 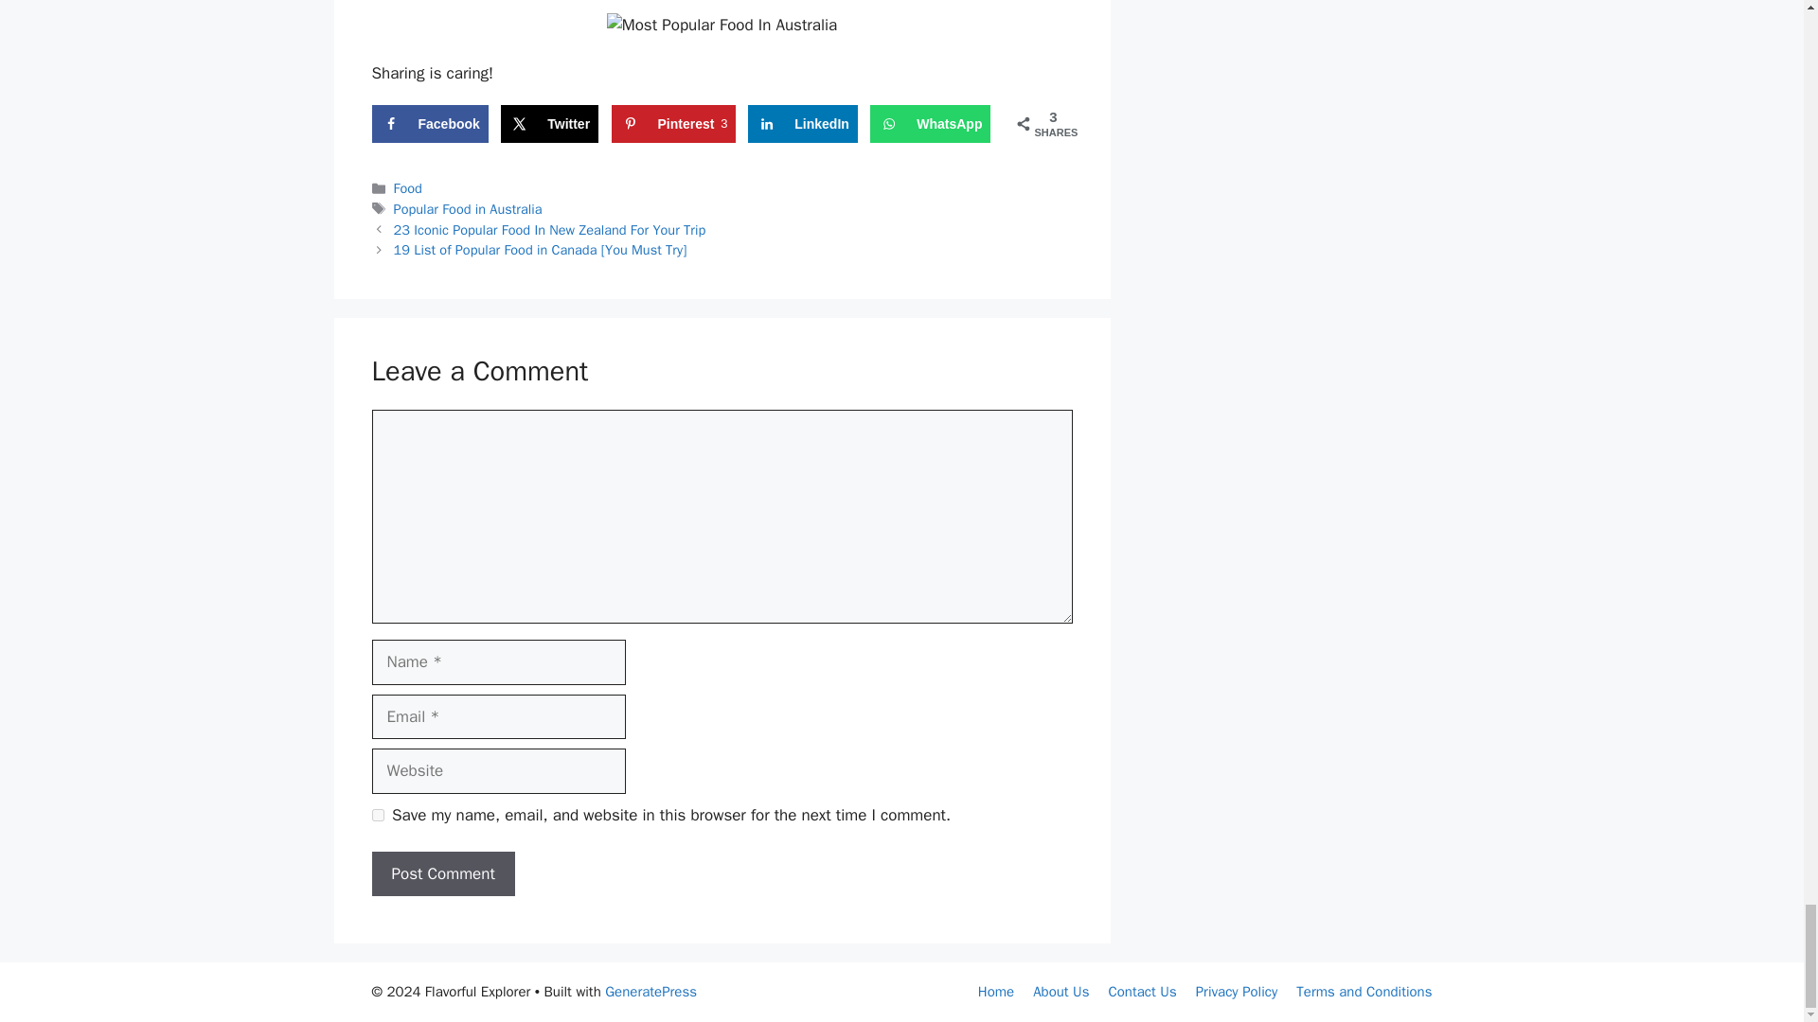 What do you see at coordinates (930, 124) in the screenshot?
I see `WhatsApp` at bounding box center [930, 124].